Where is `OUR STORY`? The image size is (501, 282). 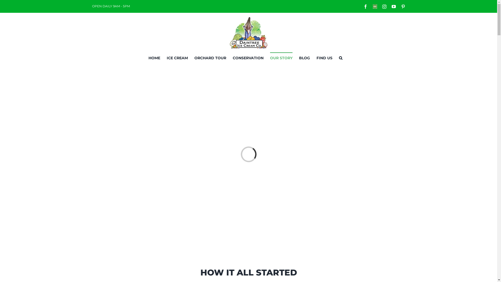 OUR STORY is located at coordinates (281, 57).